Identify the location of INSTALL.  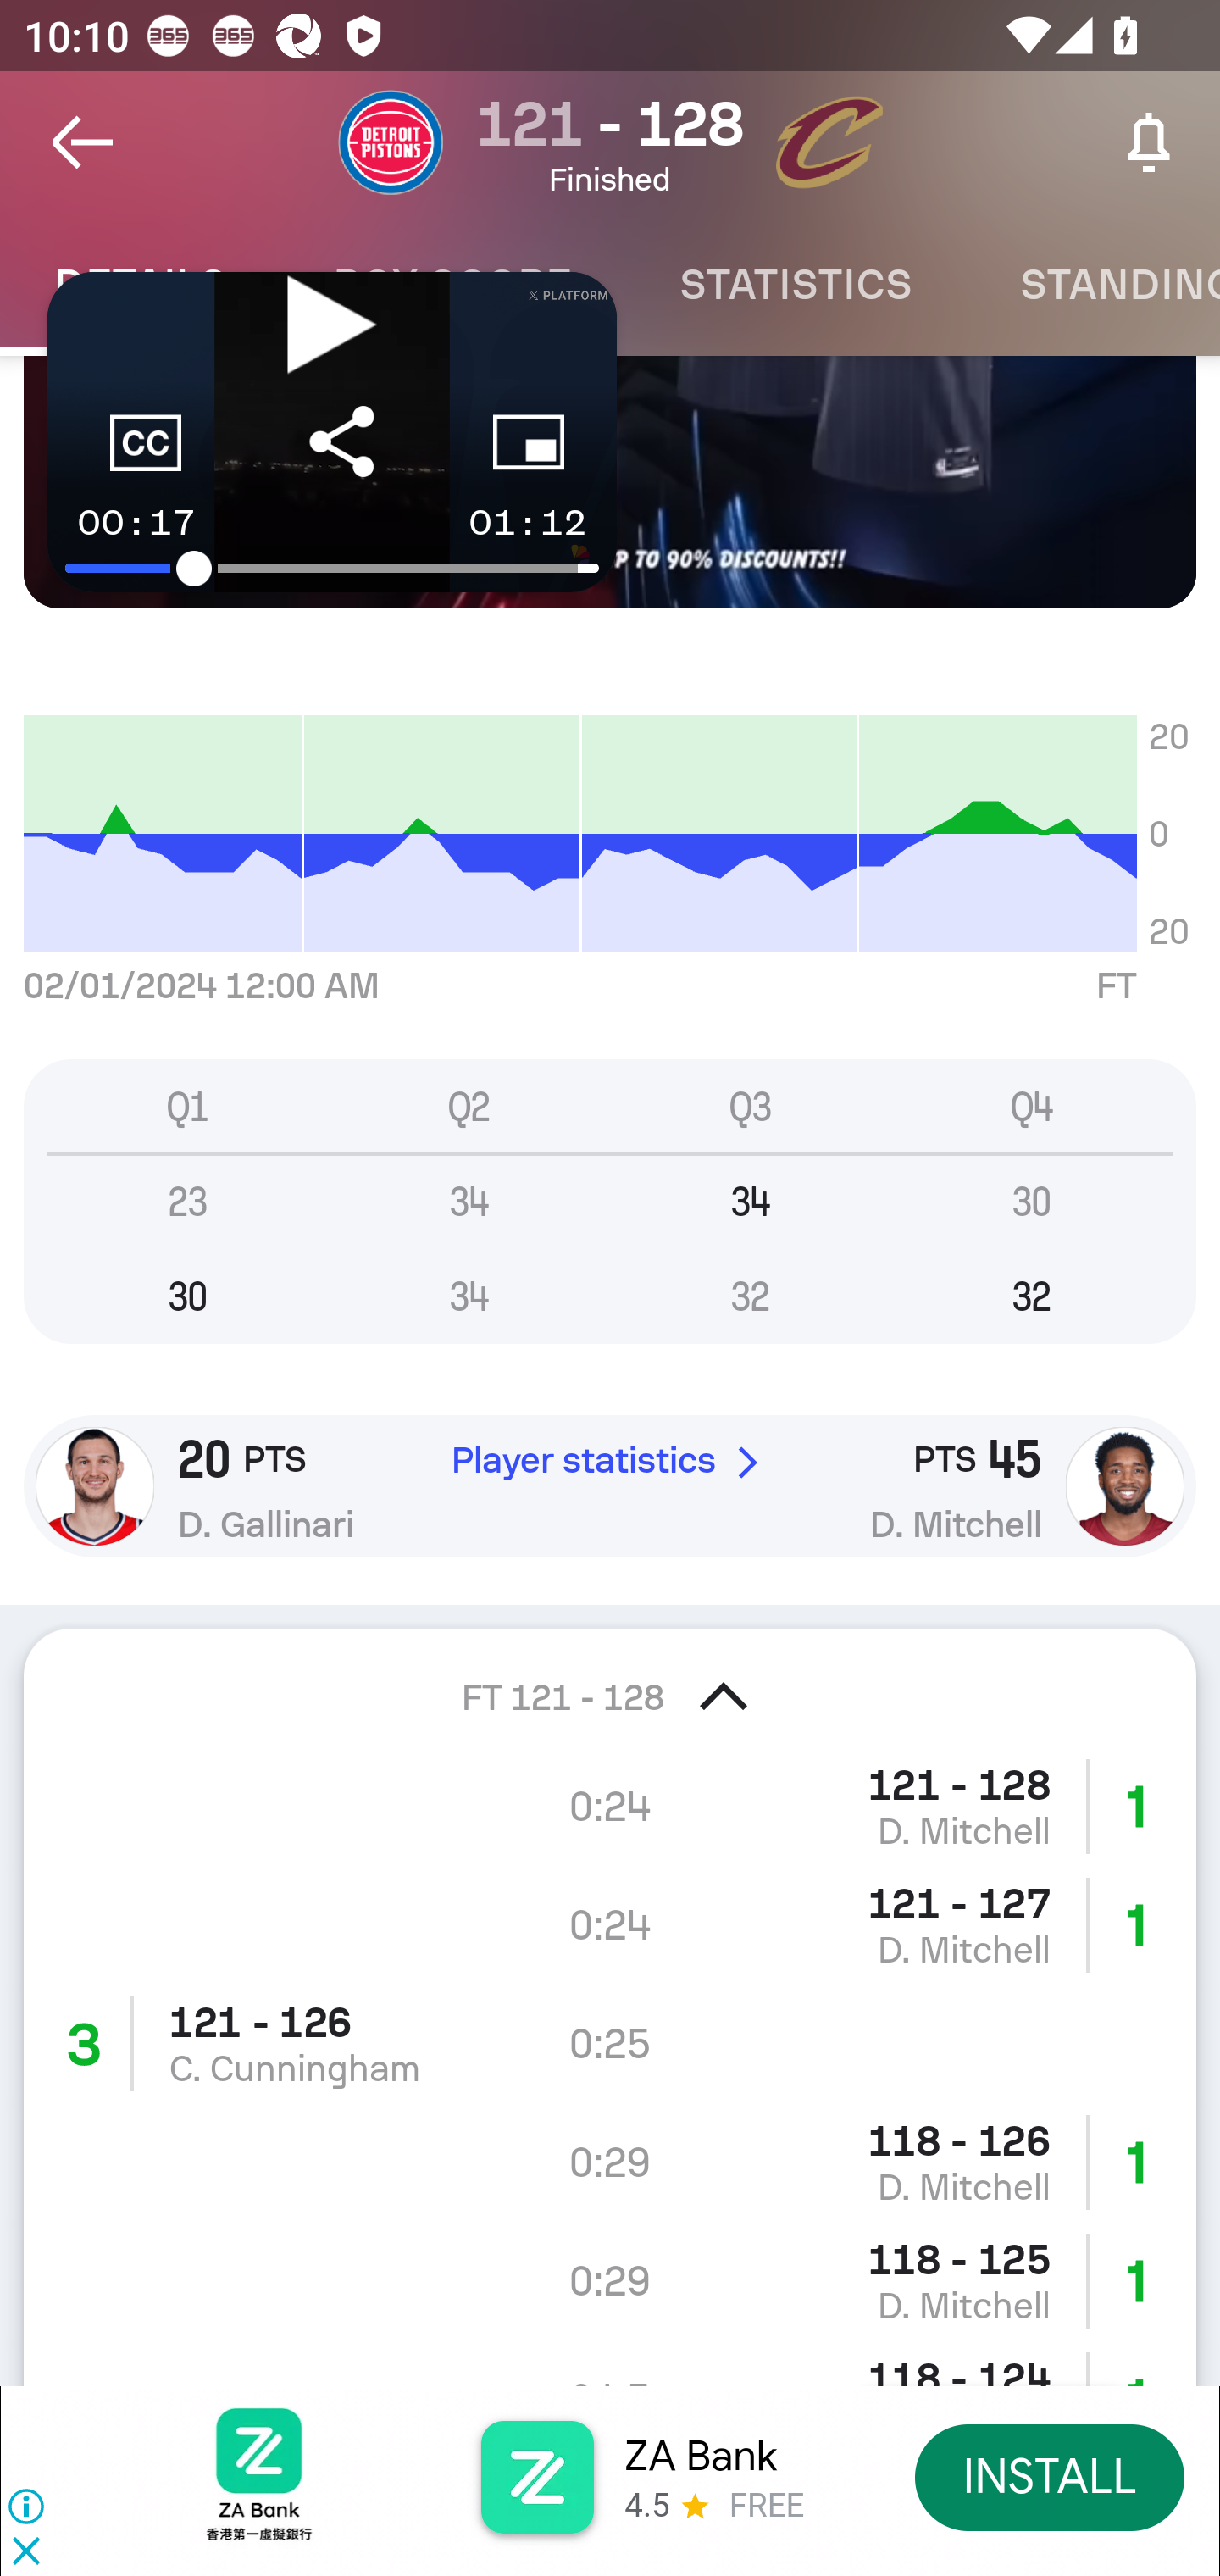
(1051, 2476).